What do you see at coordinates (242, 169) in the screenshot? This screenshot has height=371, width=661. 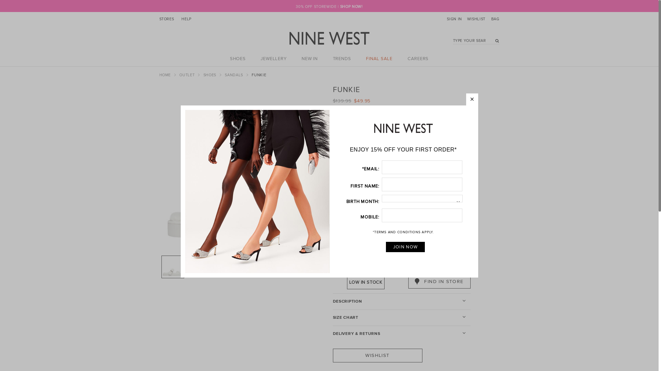 I see `Hover to zoom` at bounding box center [242, 169].